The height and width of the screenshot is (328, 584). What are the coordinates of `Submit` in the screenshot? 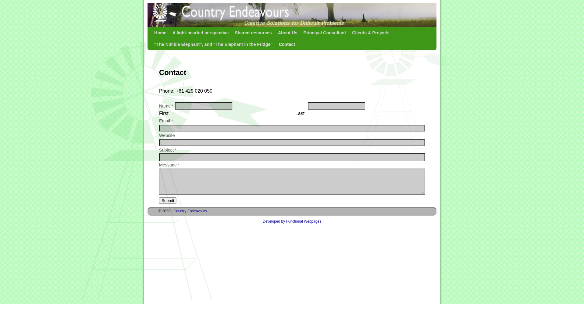 It's located at (168, 200).